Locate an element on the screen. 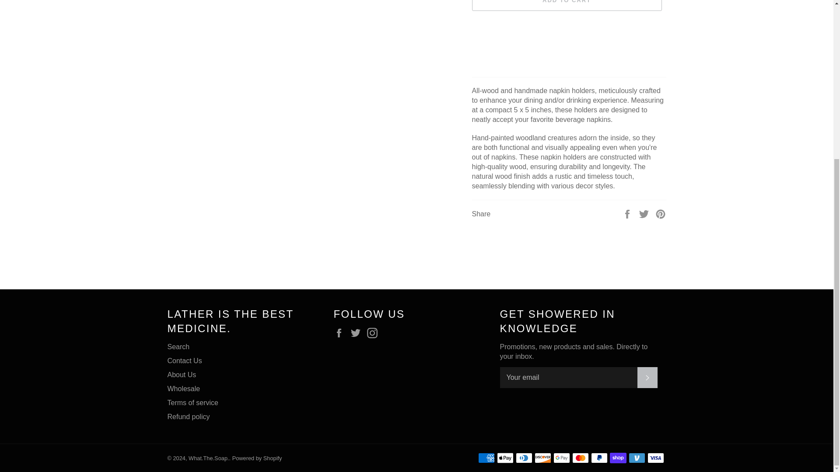 This screenshot has height=472, width=840. Share on Facebook is located at coordinates (628, 213).